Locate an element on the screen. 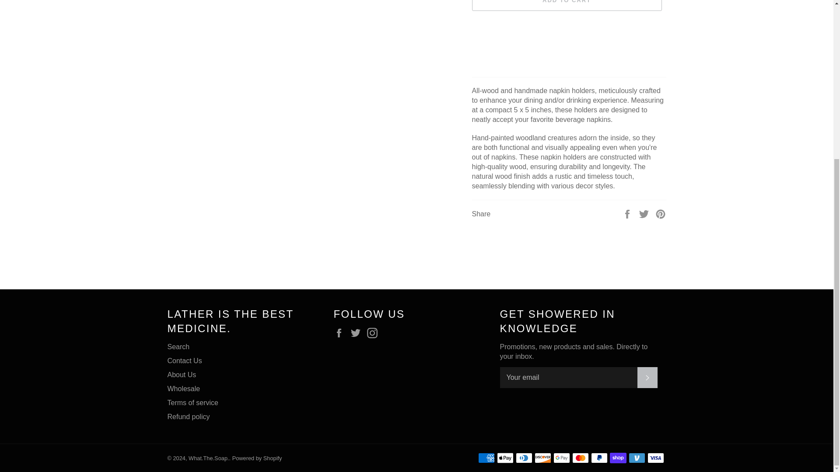 This screenshot has height=472, width=840. Share on Facebook is located at coordinates (628, 213).